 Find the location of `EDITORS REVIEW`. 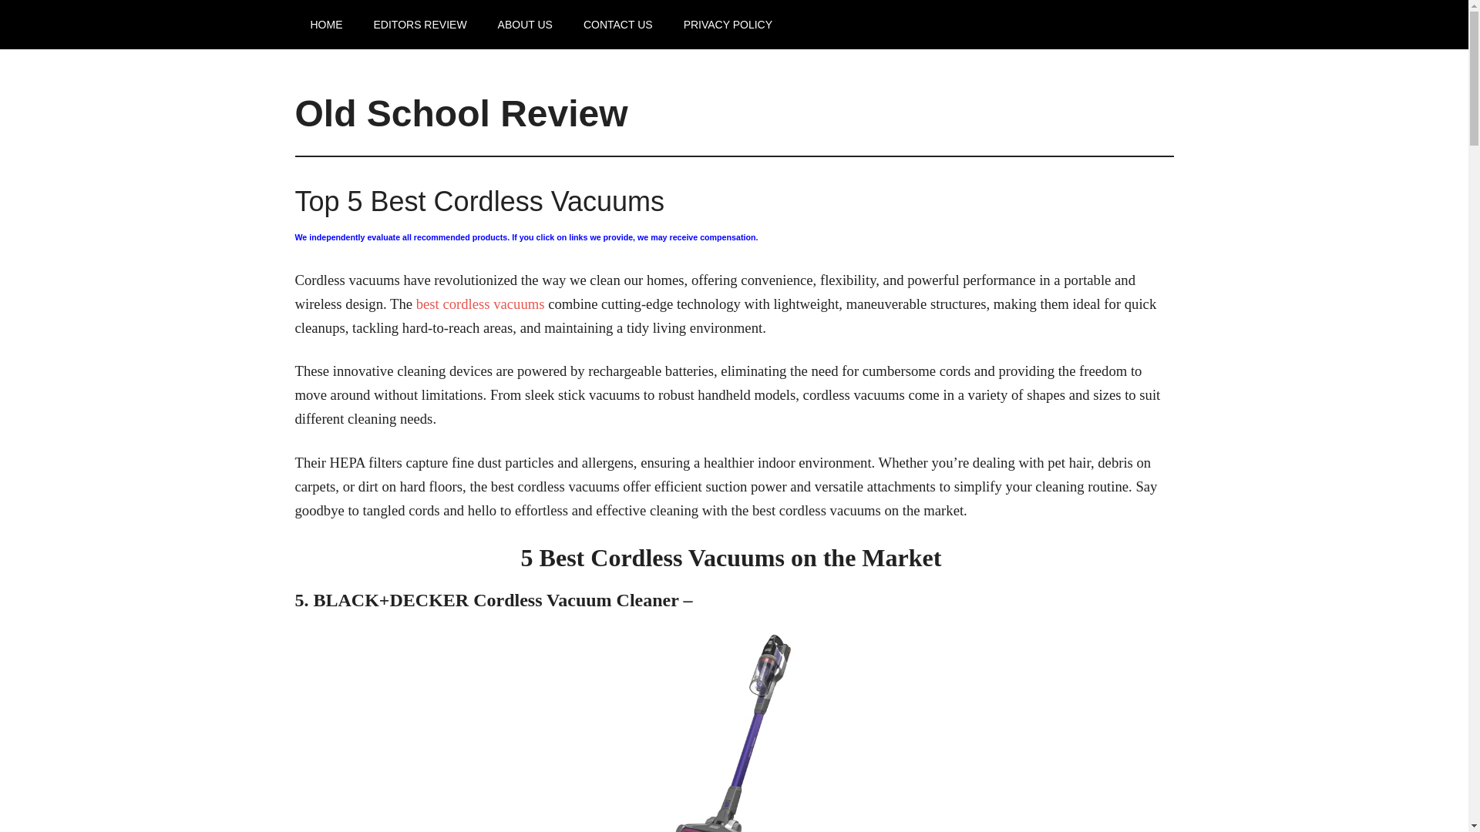

EDITORS REVIEW is located at coordinates (419, 25).